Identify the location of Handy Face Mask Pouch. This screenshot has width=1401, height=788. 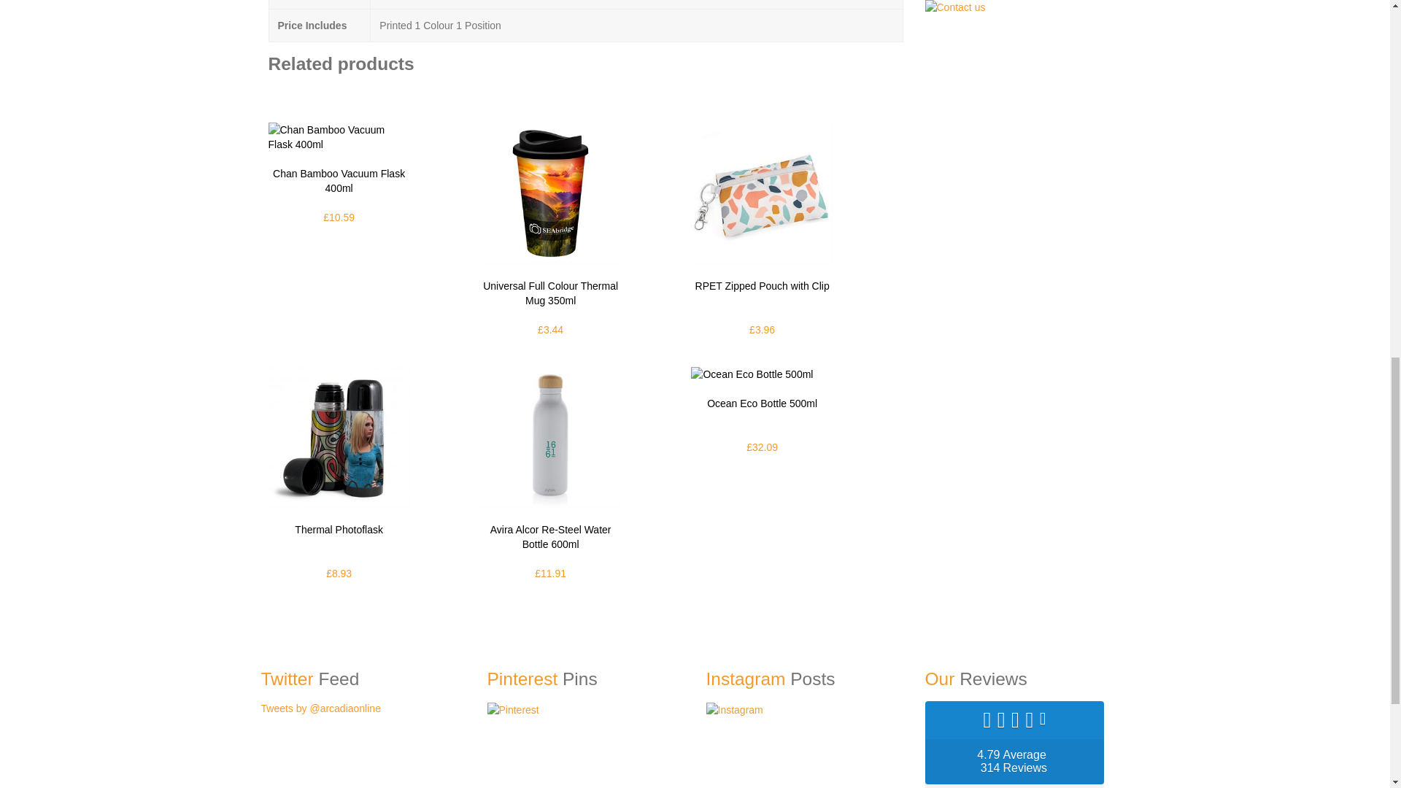
(761, 193).